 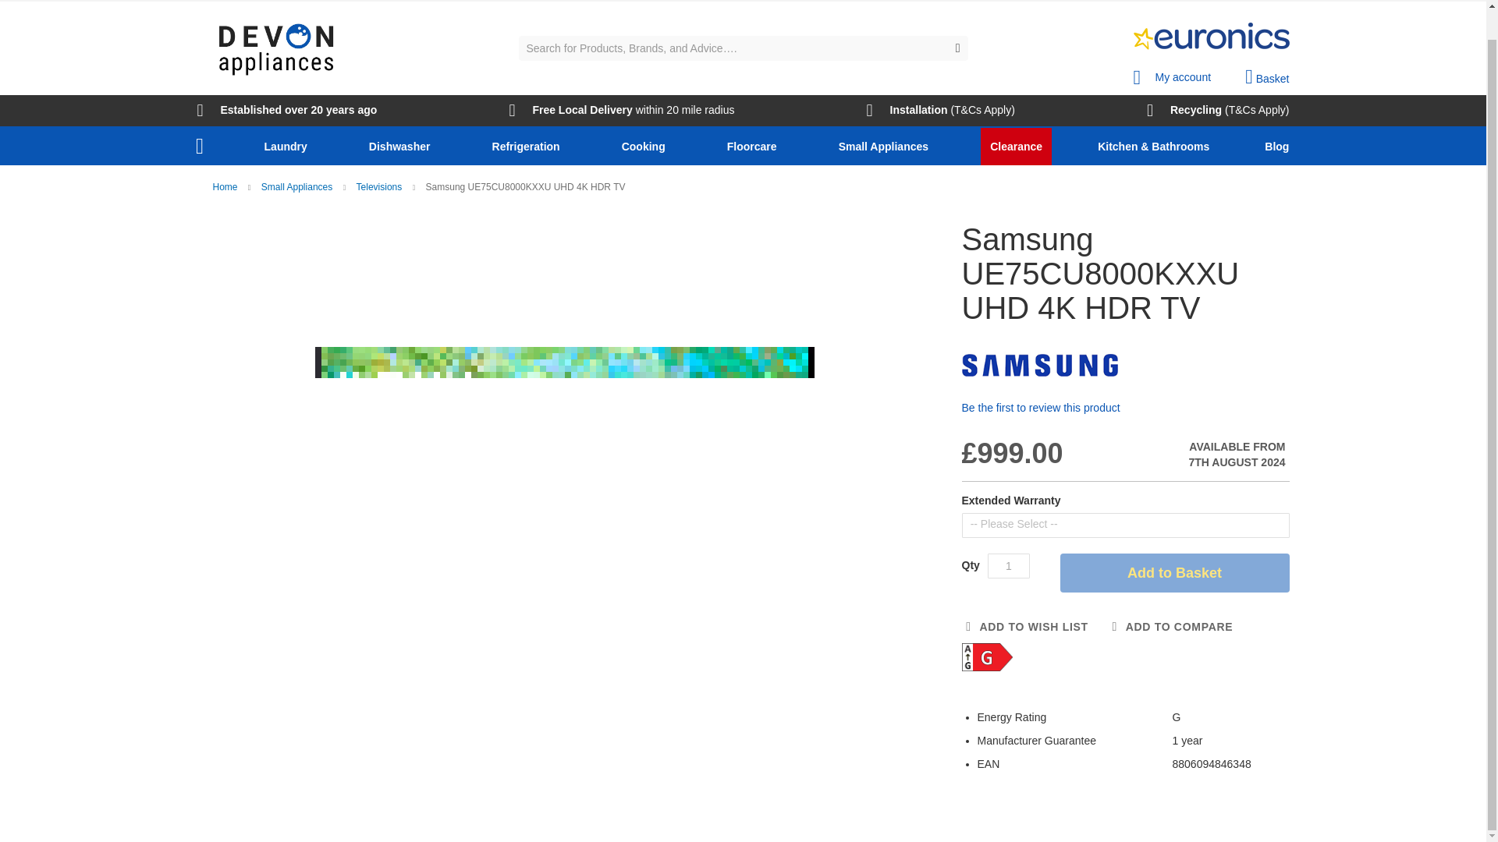 I want to click on Free Local Delivery within 20 mile radius, so click(x=621, y=111).